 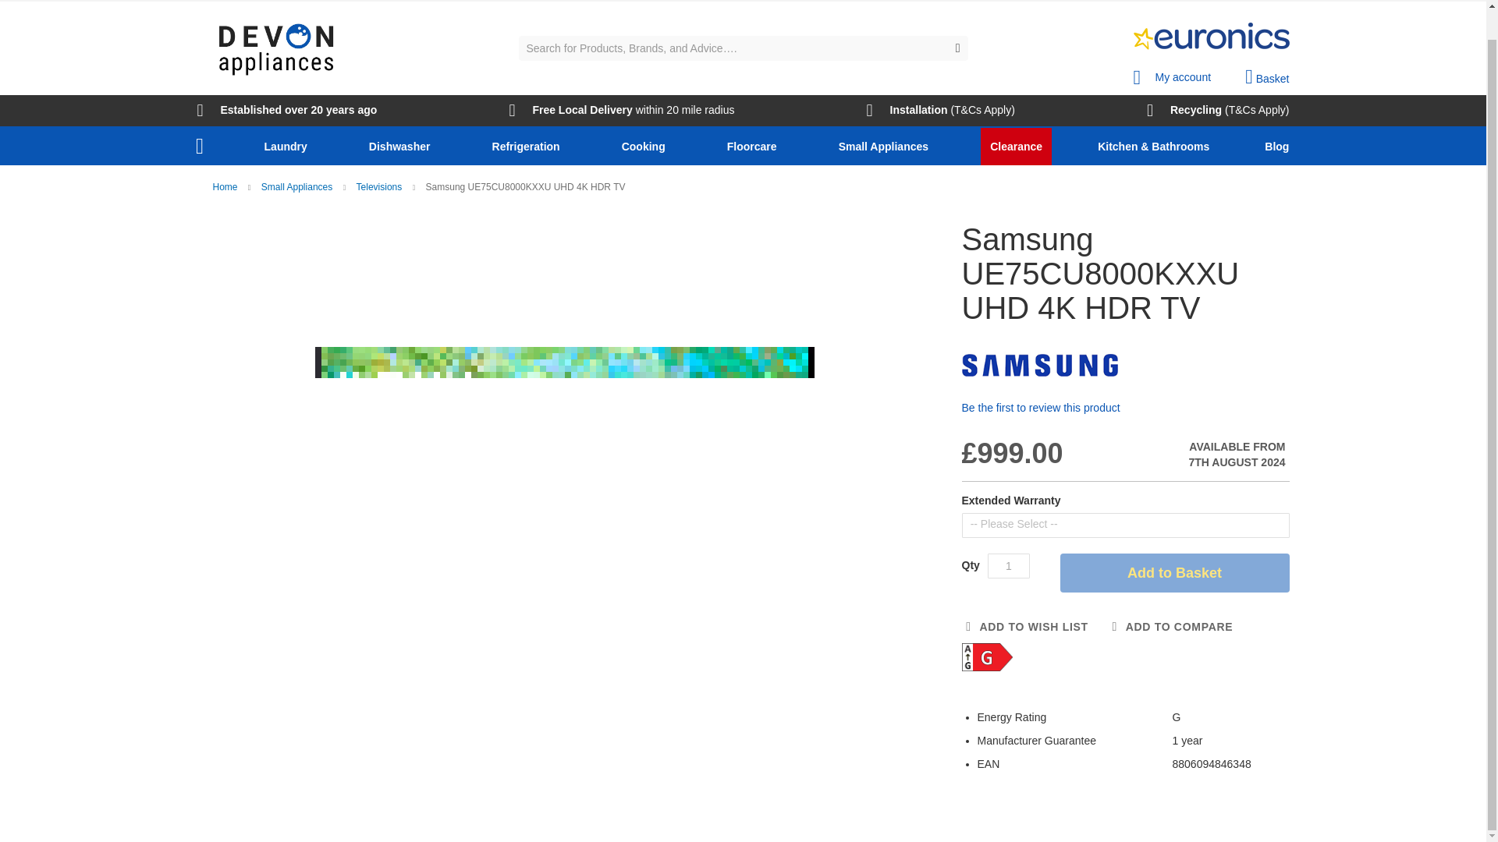 I want to click on Free Local Delivery within 20 mile radius, so click(x=621, y=111).